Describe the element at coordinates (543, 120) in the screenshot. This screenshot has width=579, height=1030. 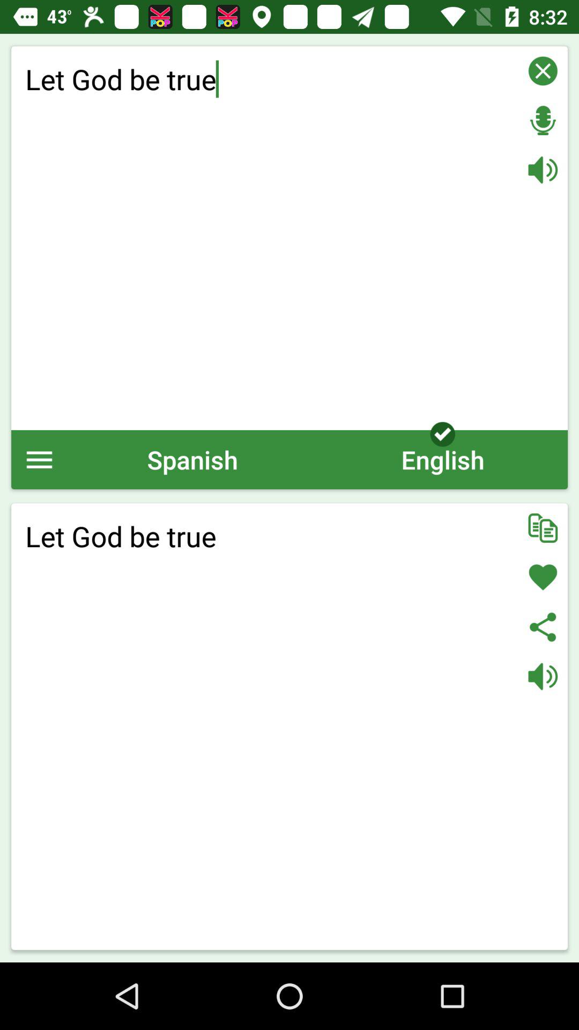
I see `start dictation` at that location.